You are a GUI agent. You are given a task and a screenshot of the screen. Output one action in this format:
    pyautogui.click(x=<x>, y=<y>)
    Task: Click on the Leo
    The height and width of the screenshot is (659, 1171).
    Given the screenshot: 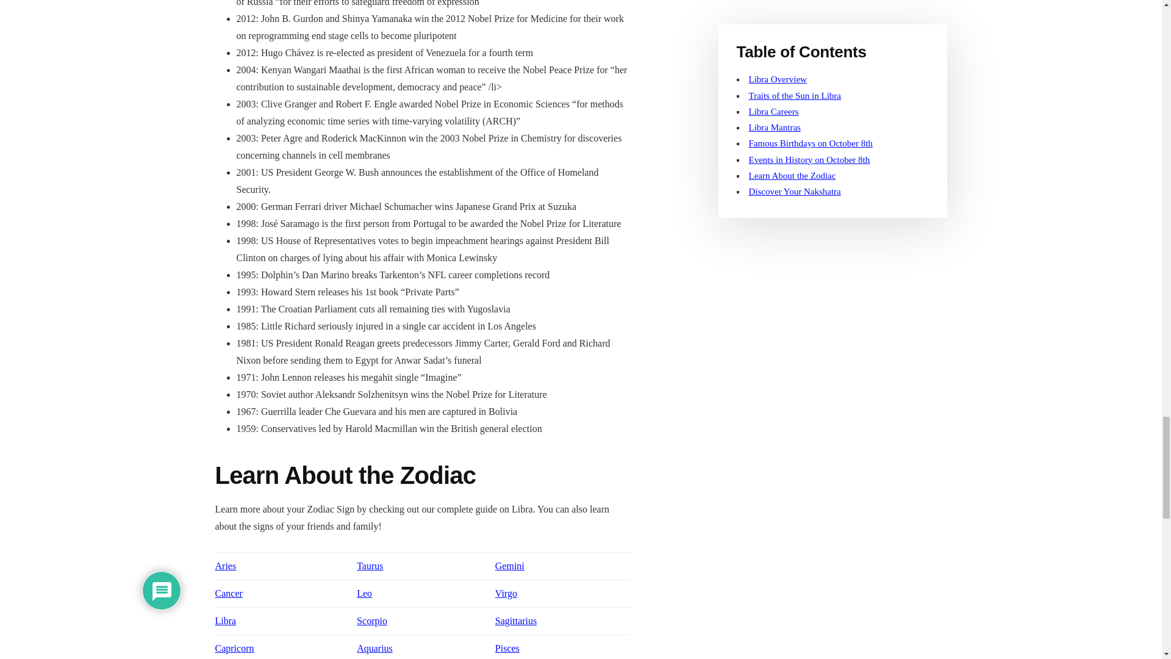 What is the action you would take?
    pyautogui.click(x=365, y=593)
    